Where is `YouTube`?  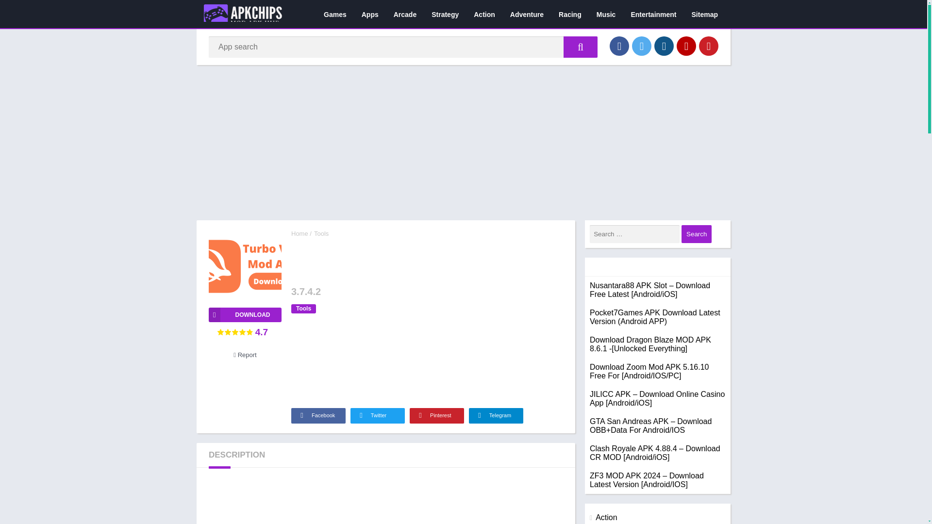 YouTube is located at coordinates (686, 46).